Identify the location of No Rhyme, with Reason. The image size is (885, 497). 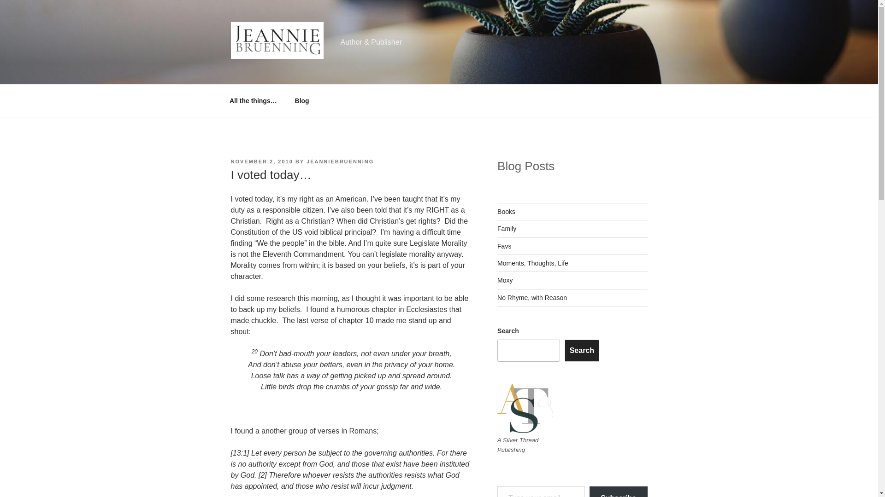
(532, 297).